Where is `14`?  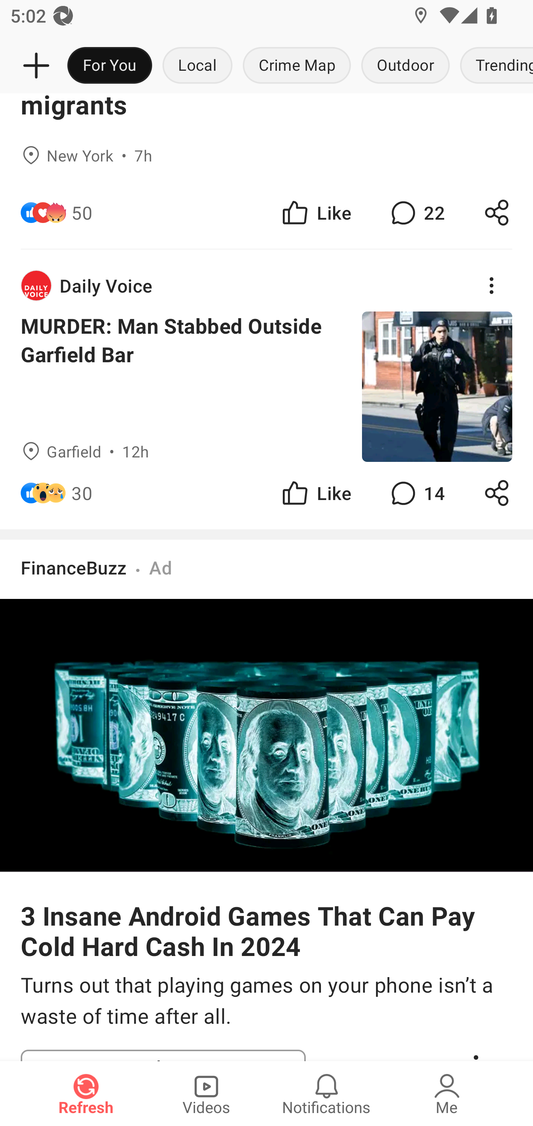
14 is located at coordinates (416, 493).